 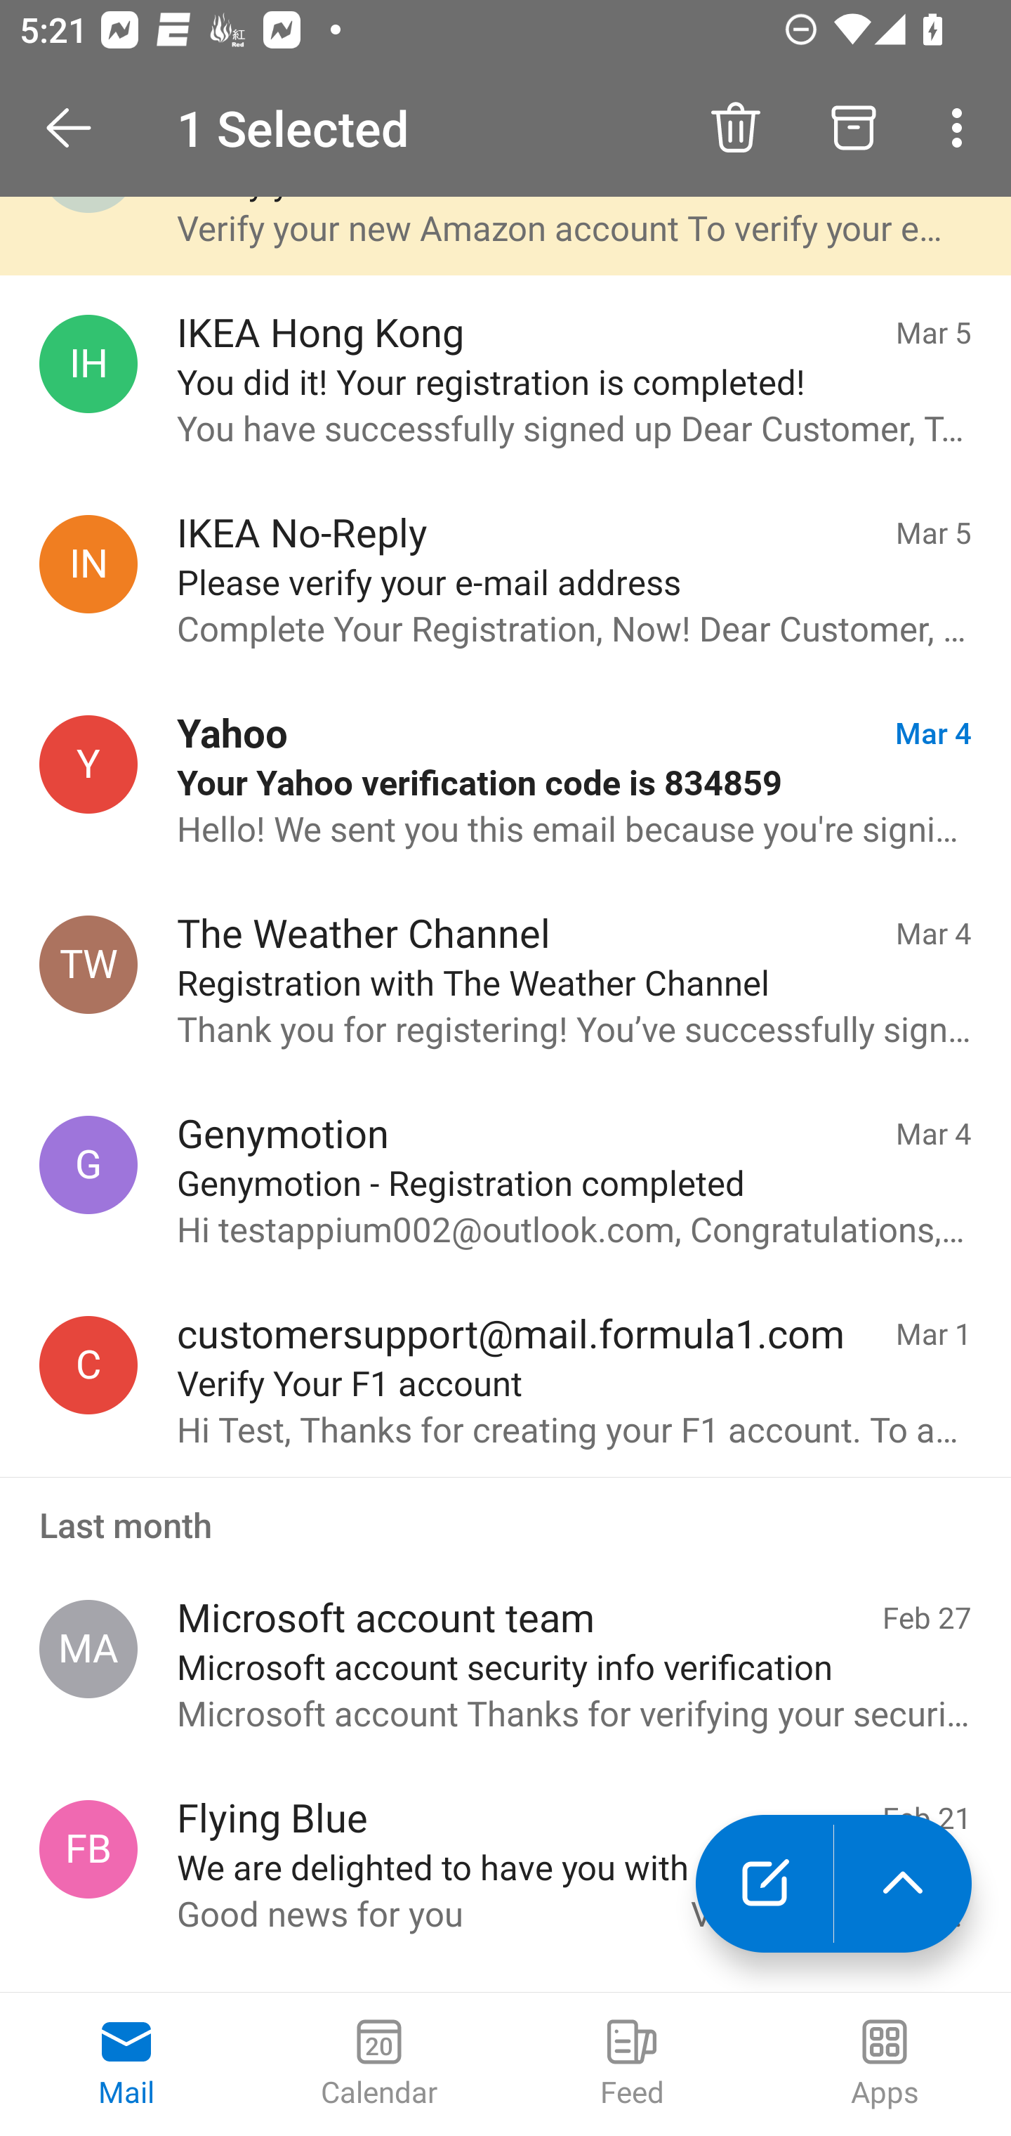 I want to click on IKEA Hong Kong, IKHK_AWS@ikea.com.hk, so click(x=88, y=363).